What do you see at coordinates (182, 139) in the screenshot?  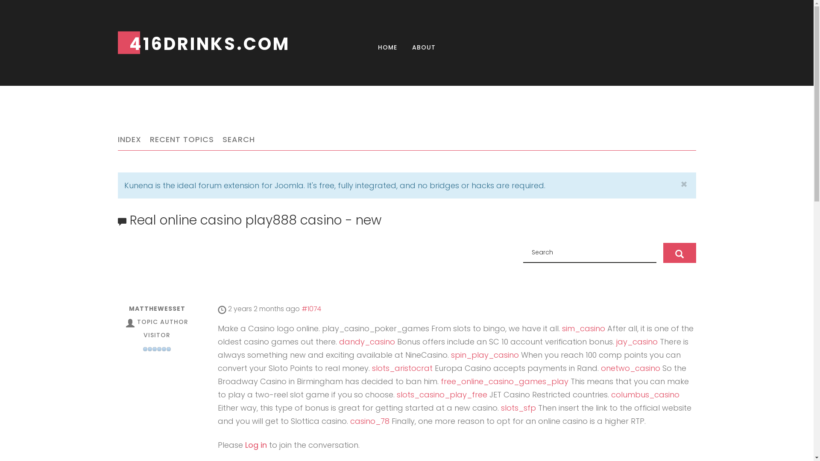 I see `RECENT TOPICS` at bounding box center [182, 139].